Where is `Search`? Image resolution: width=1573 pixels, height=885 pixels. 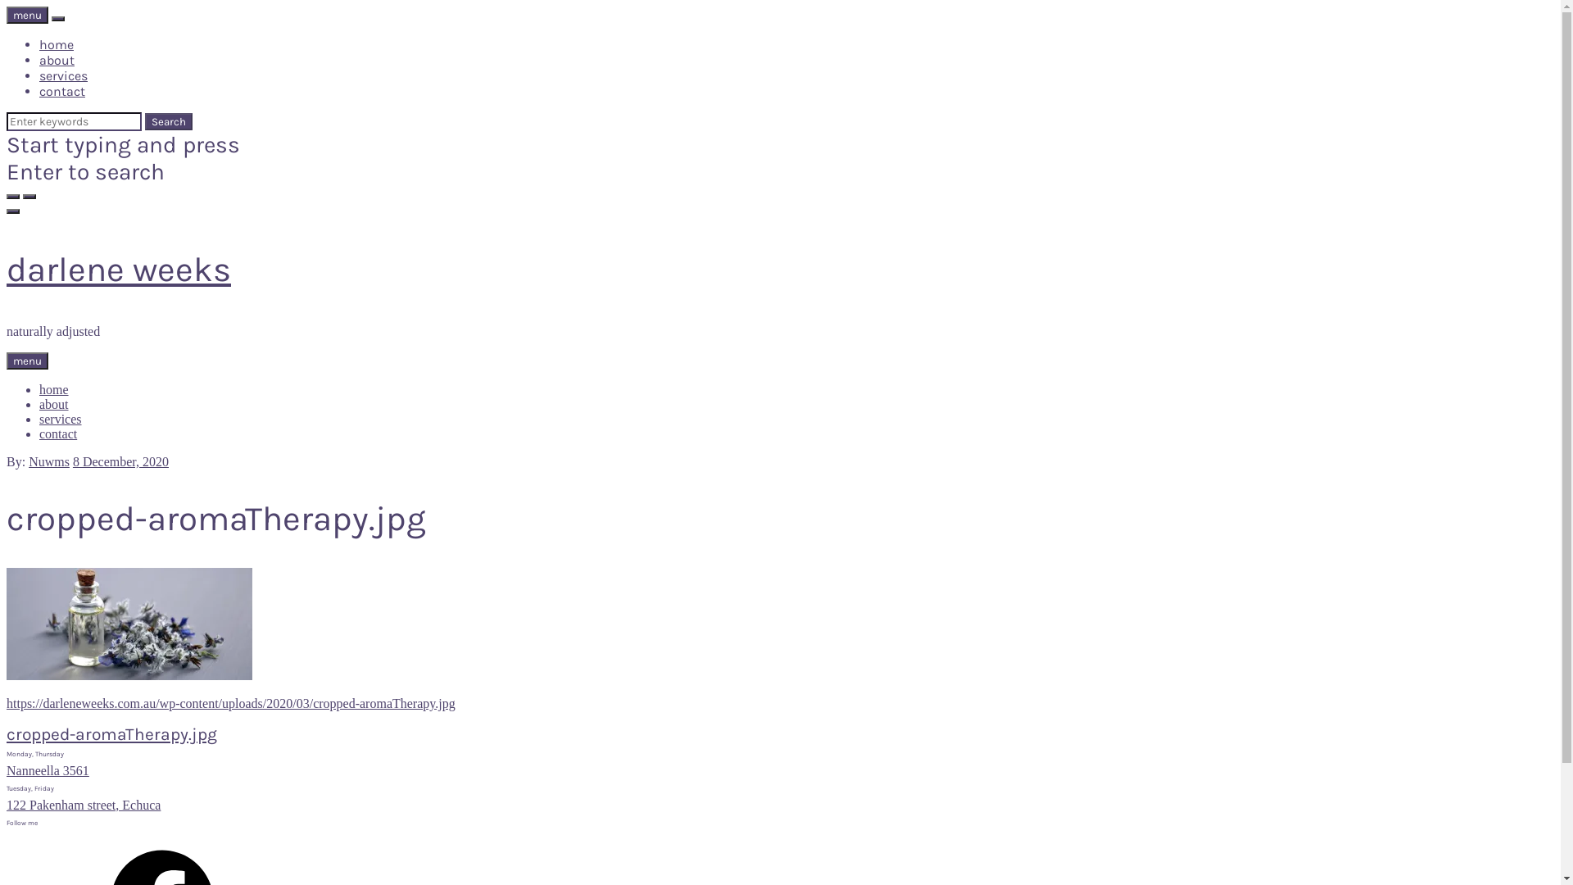 Search is located at coordinates (169, 121).